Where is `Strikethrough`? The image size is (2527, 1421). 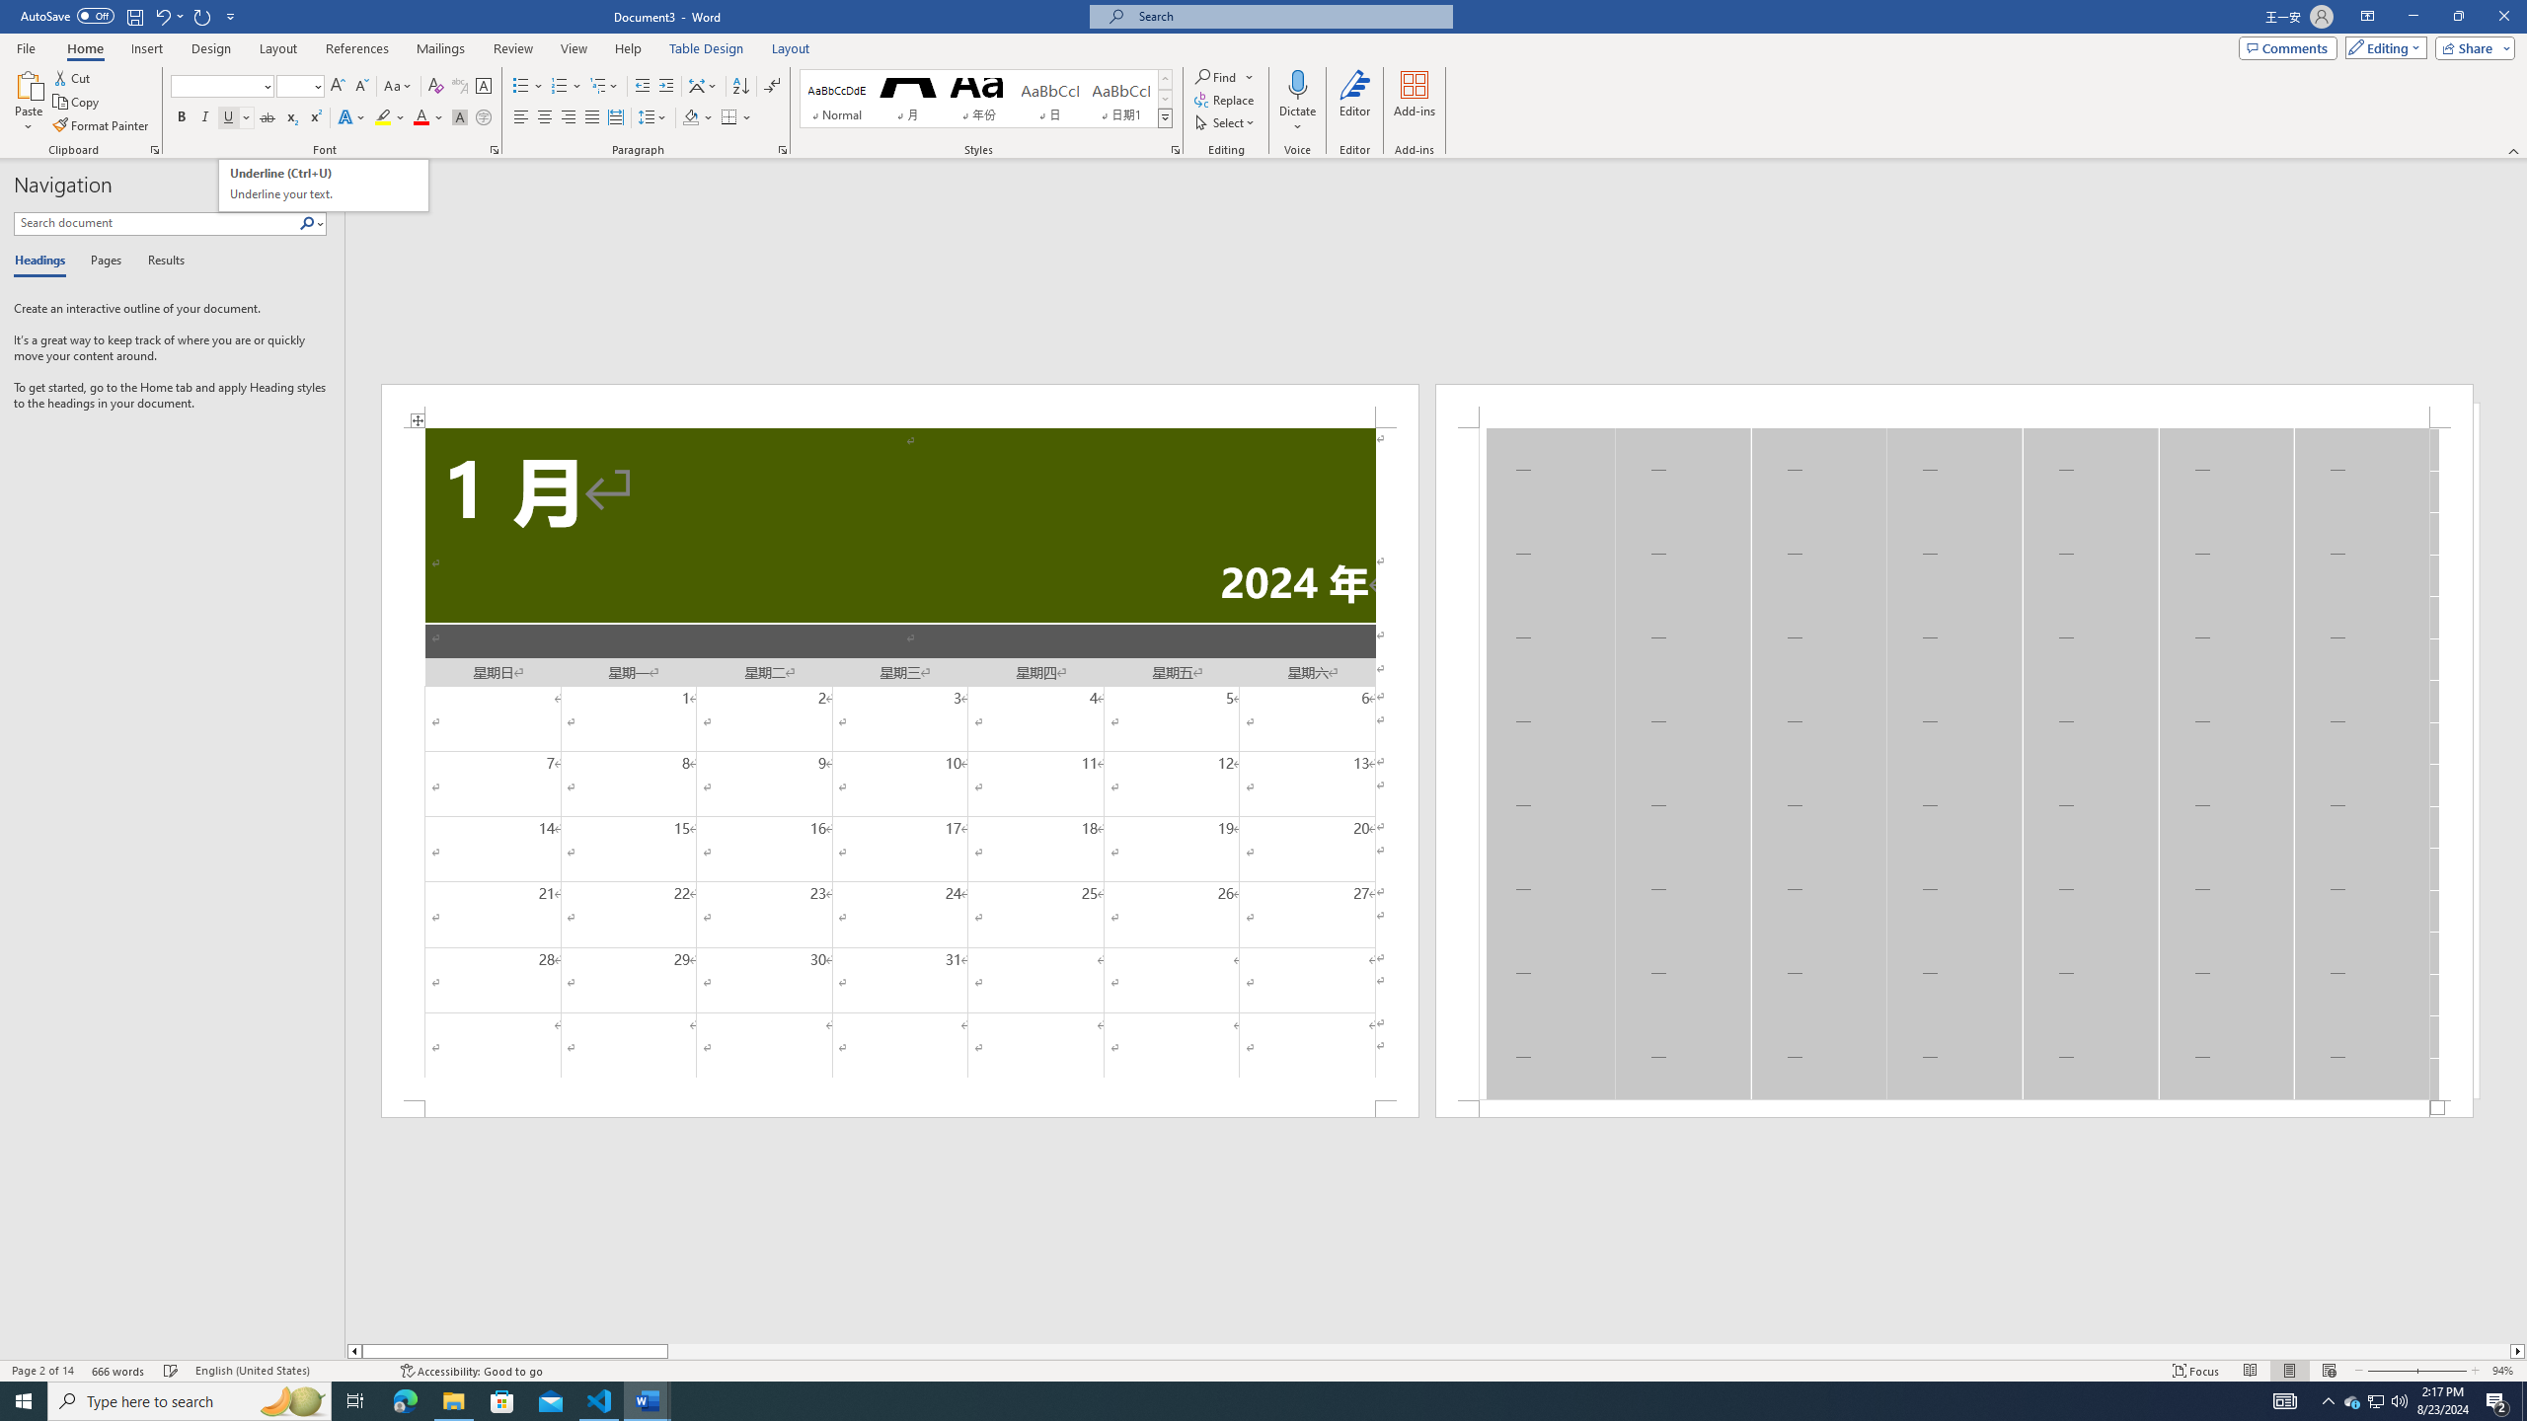 Strikethrough is located at coordinates (268, 118).